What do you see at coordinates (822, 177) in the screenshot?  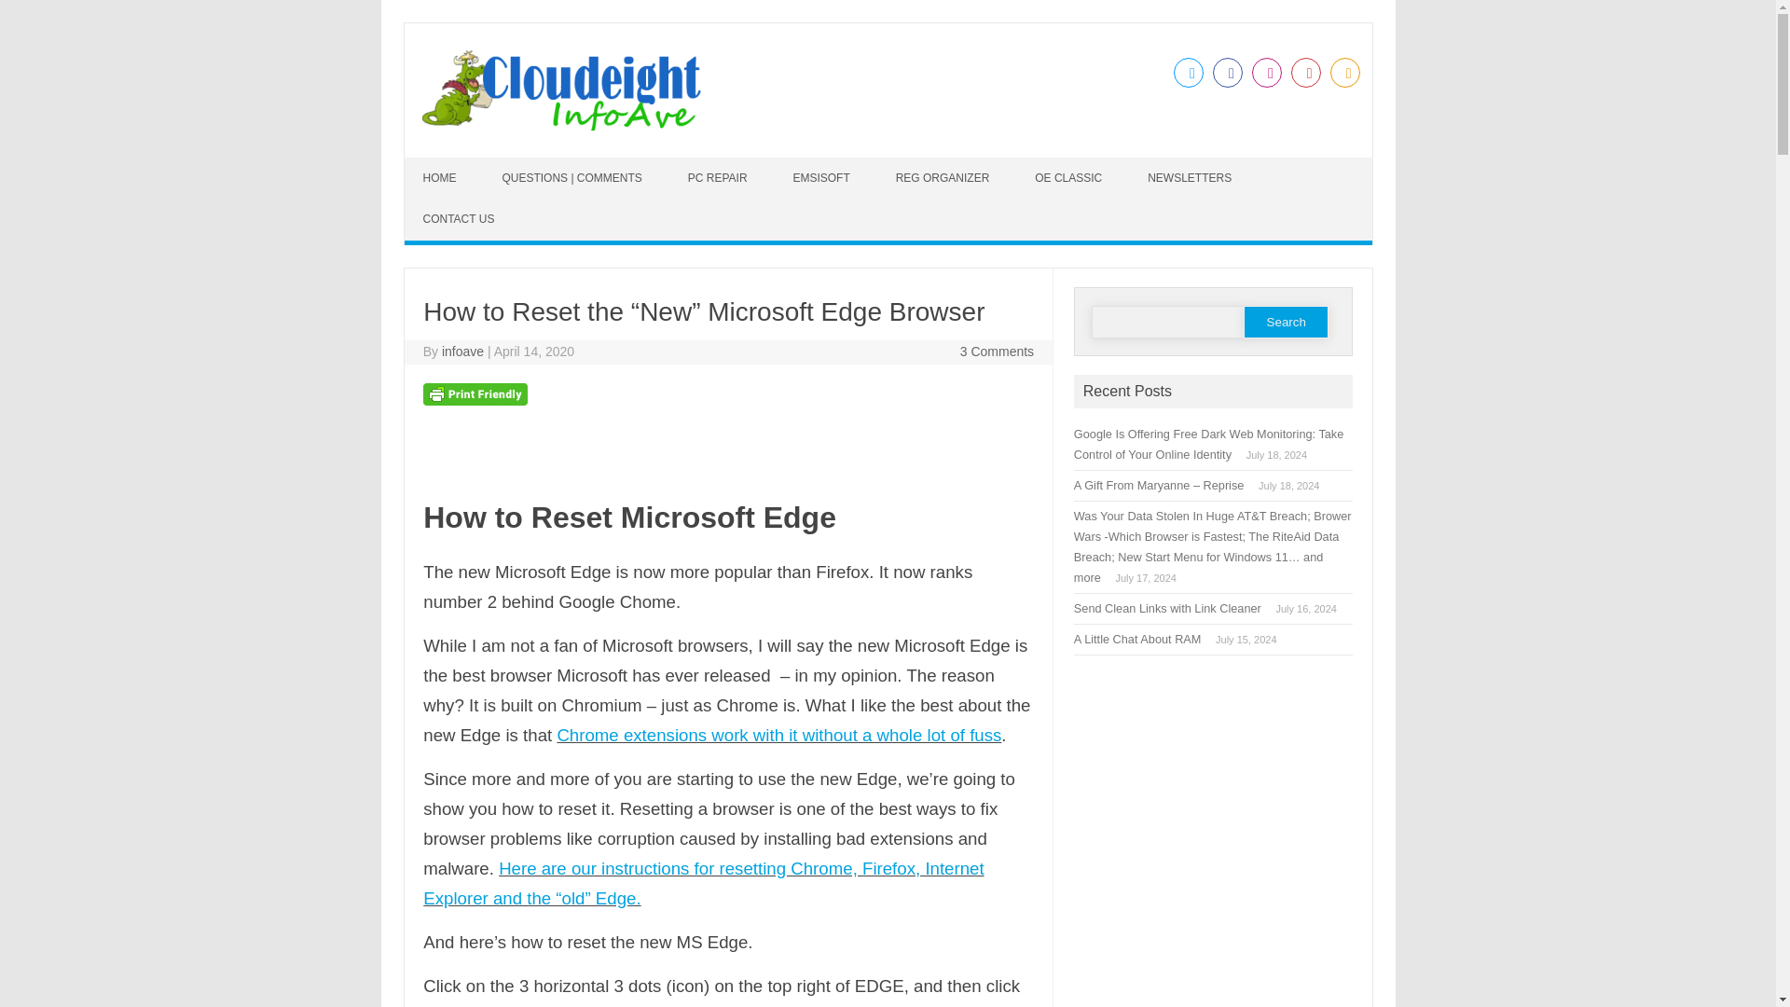 I see `EMSISOFT` at bounding box center [822, 177].